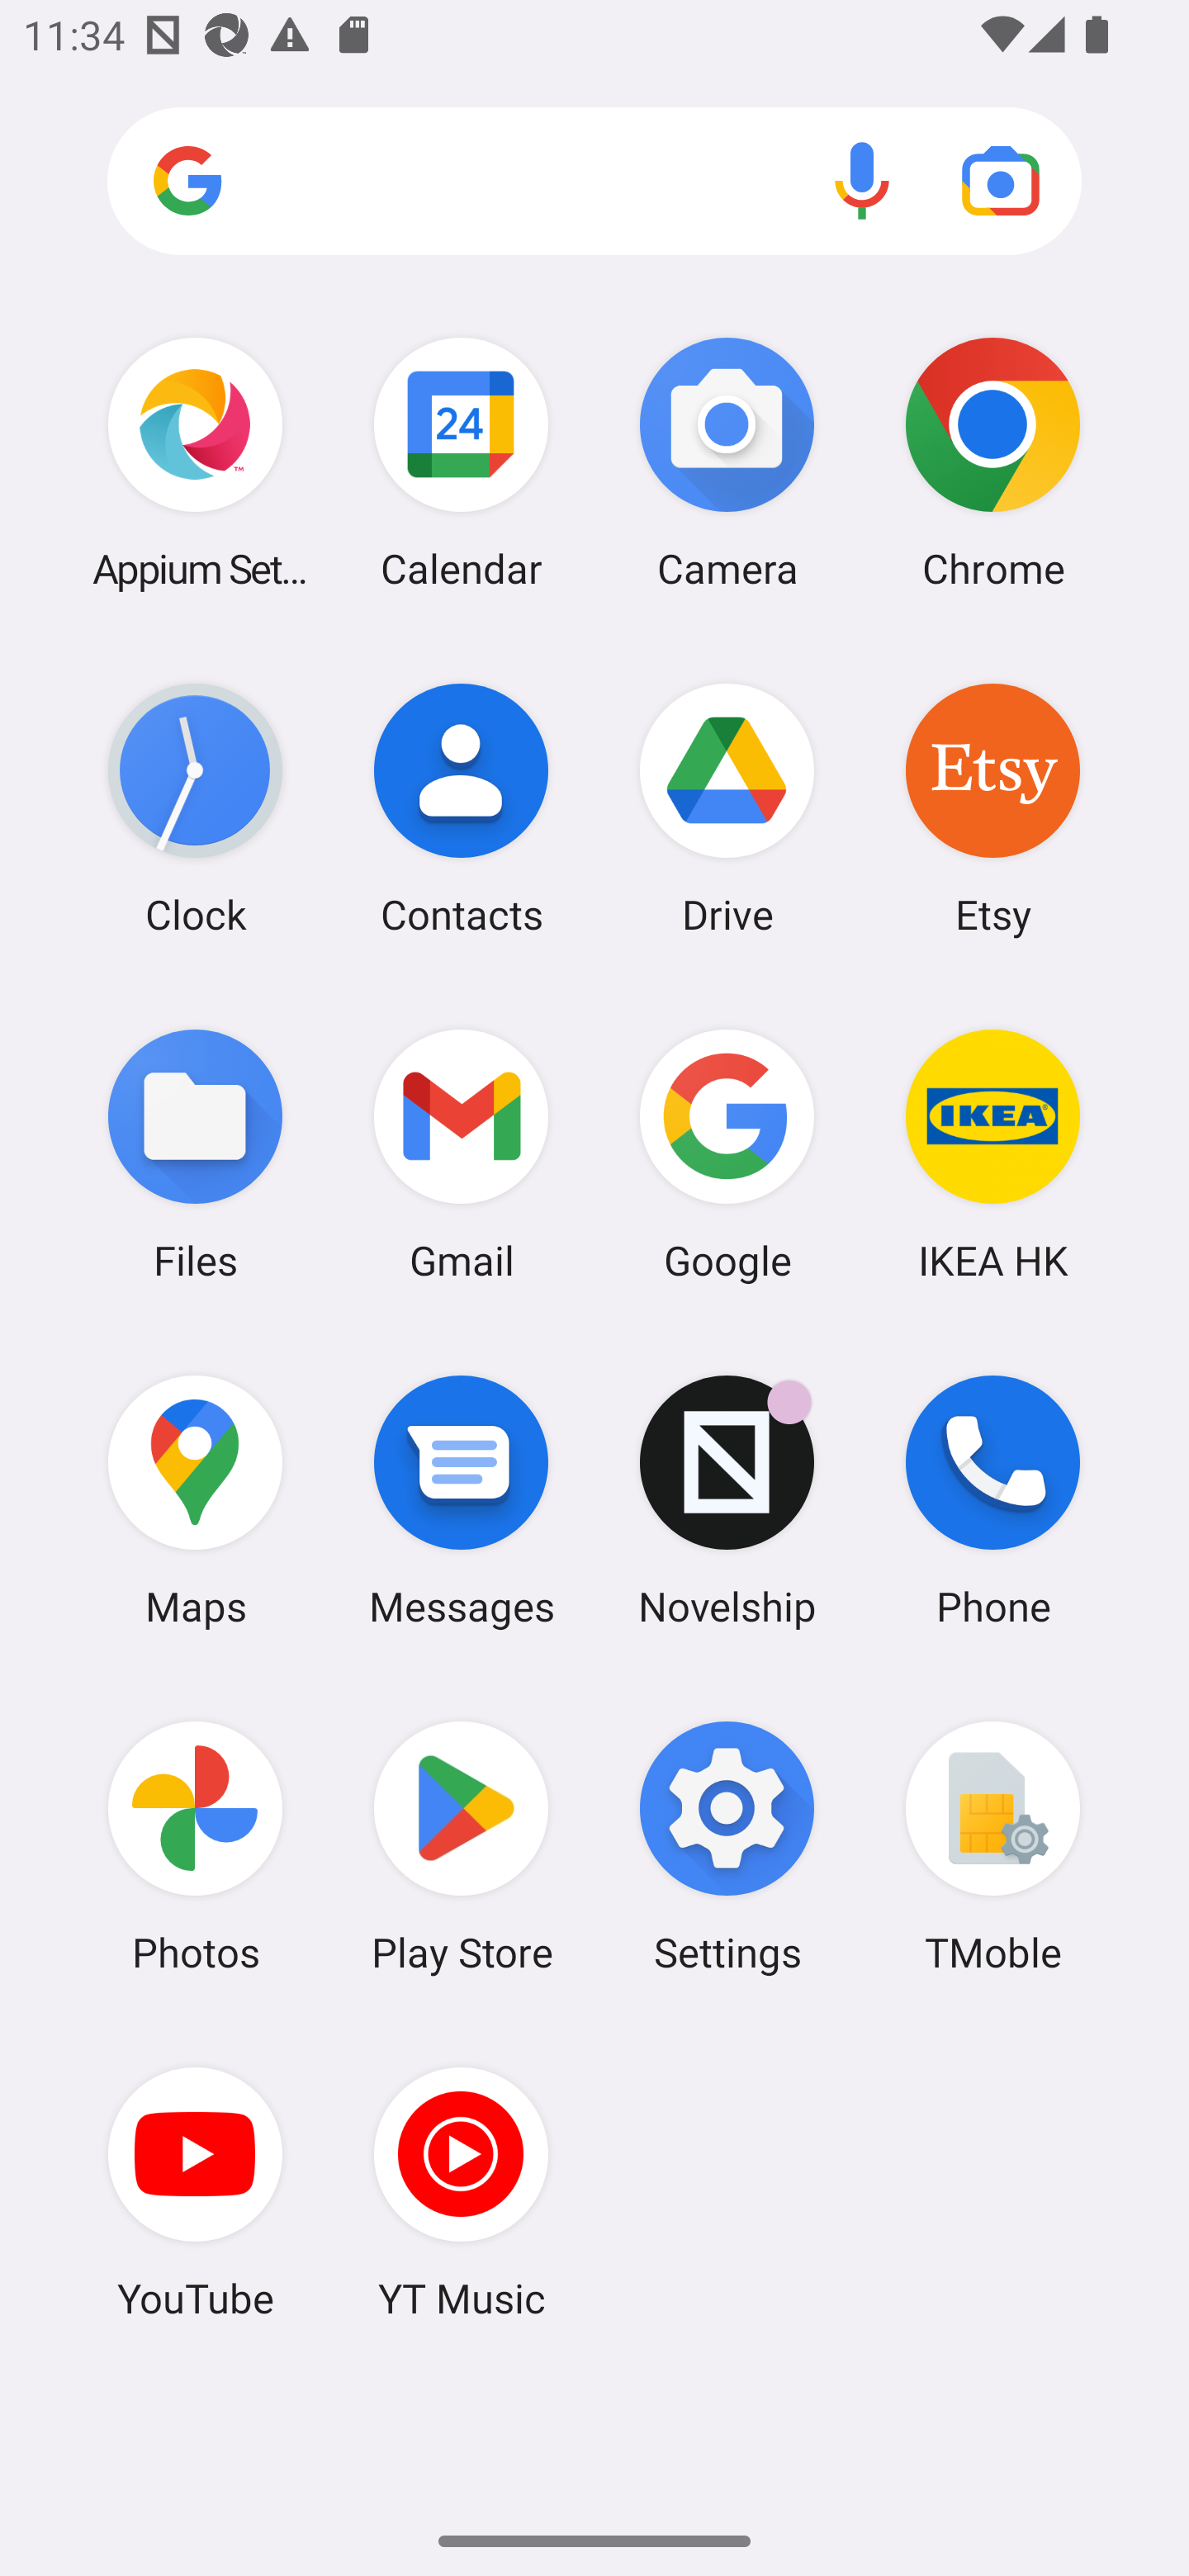 This screenshot has height=2576, width=1189. What do you see at coordinates (195, 1500) in the screenshot?
I see `Maps` at bounding box center [195, 1500].